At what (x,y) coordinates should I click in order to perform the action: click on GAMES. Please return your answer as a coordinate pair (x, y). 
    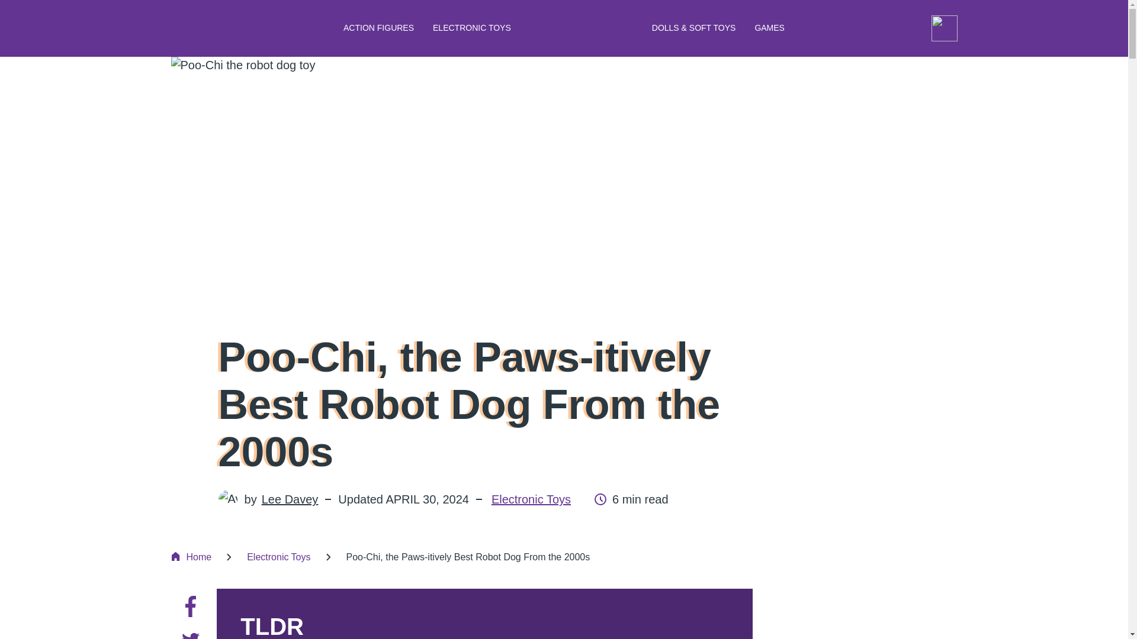
    Looking at the image, I should click on (769, 28).